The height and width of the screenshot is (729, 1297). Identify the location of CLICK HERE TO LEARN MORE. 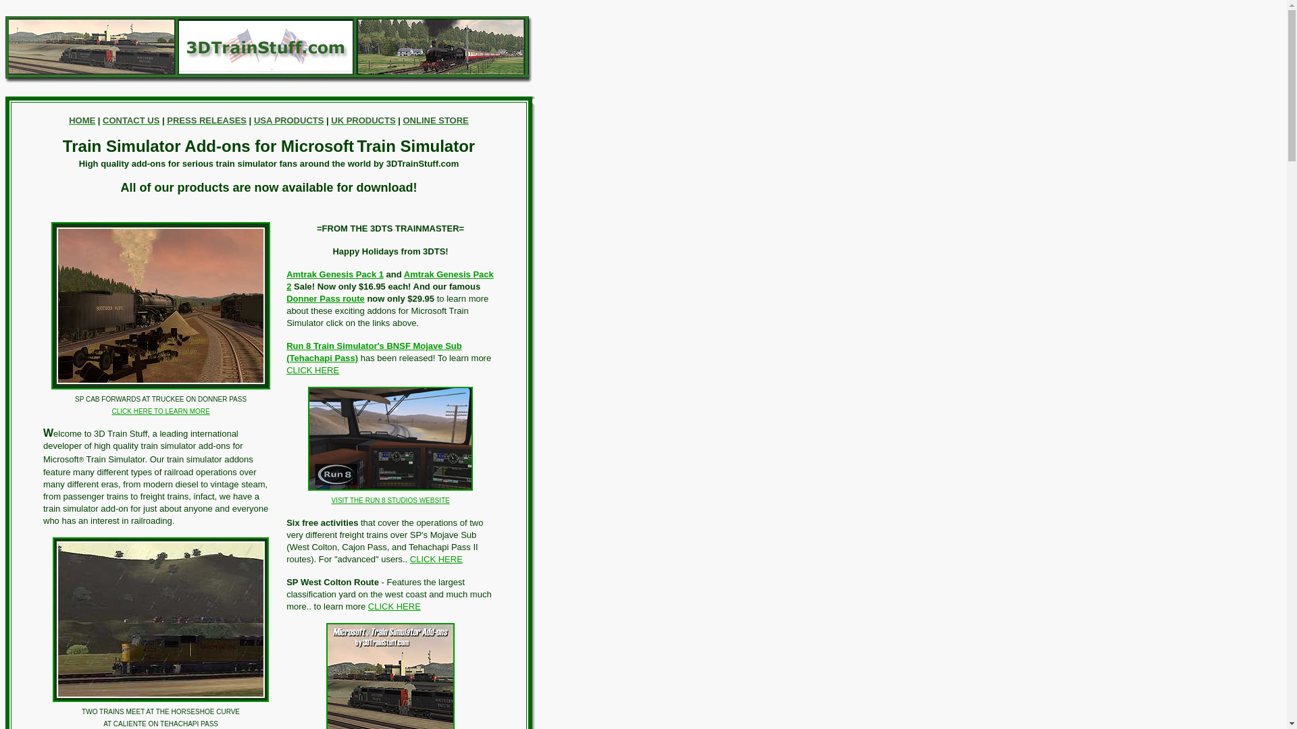
(161, 412).